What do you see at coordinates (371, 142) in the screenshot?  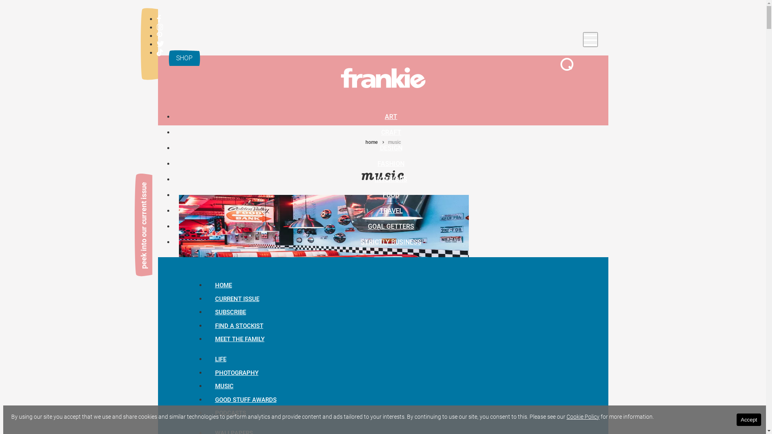 I see `home` at bounding box center [371, 142].